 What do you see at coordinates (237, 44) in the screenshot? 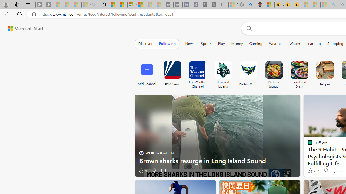
I see `Money` at bounding box center [237, 44].